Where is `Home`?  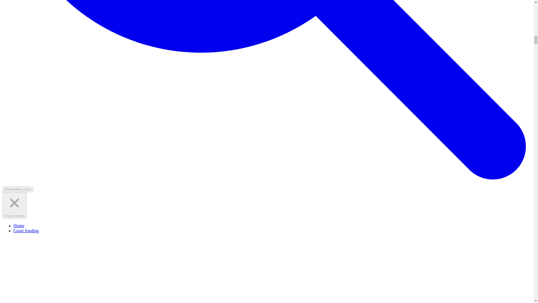 Home is located at coordinates (19, 226).